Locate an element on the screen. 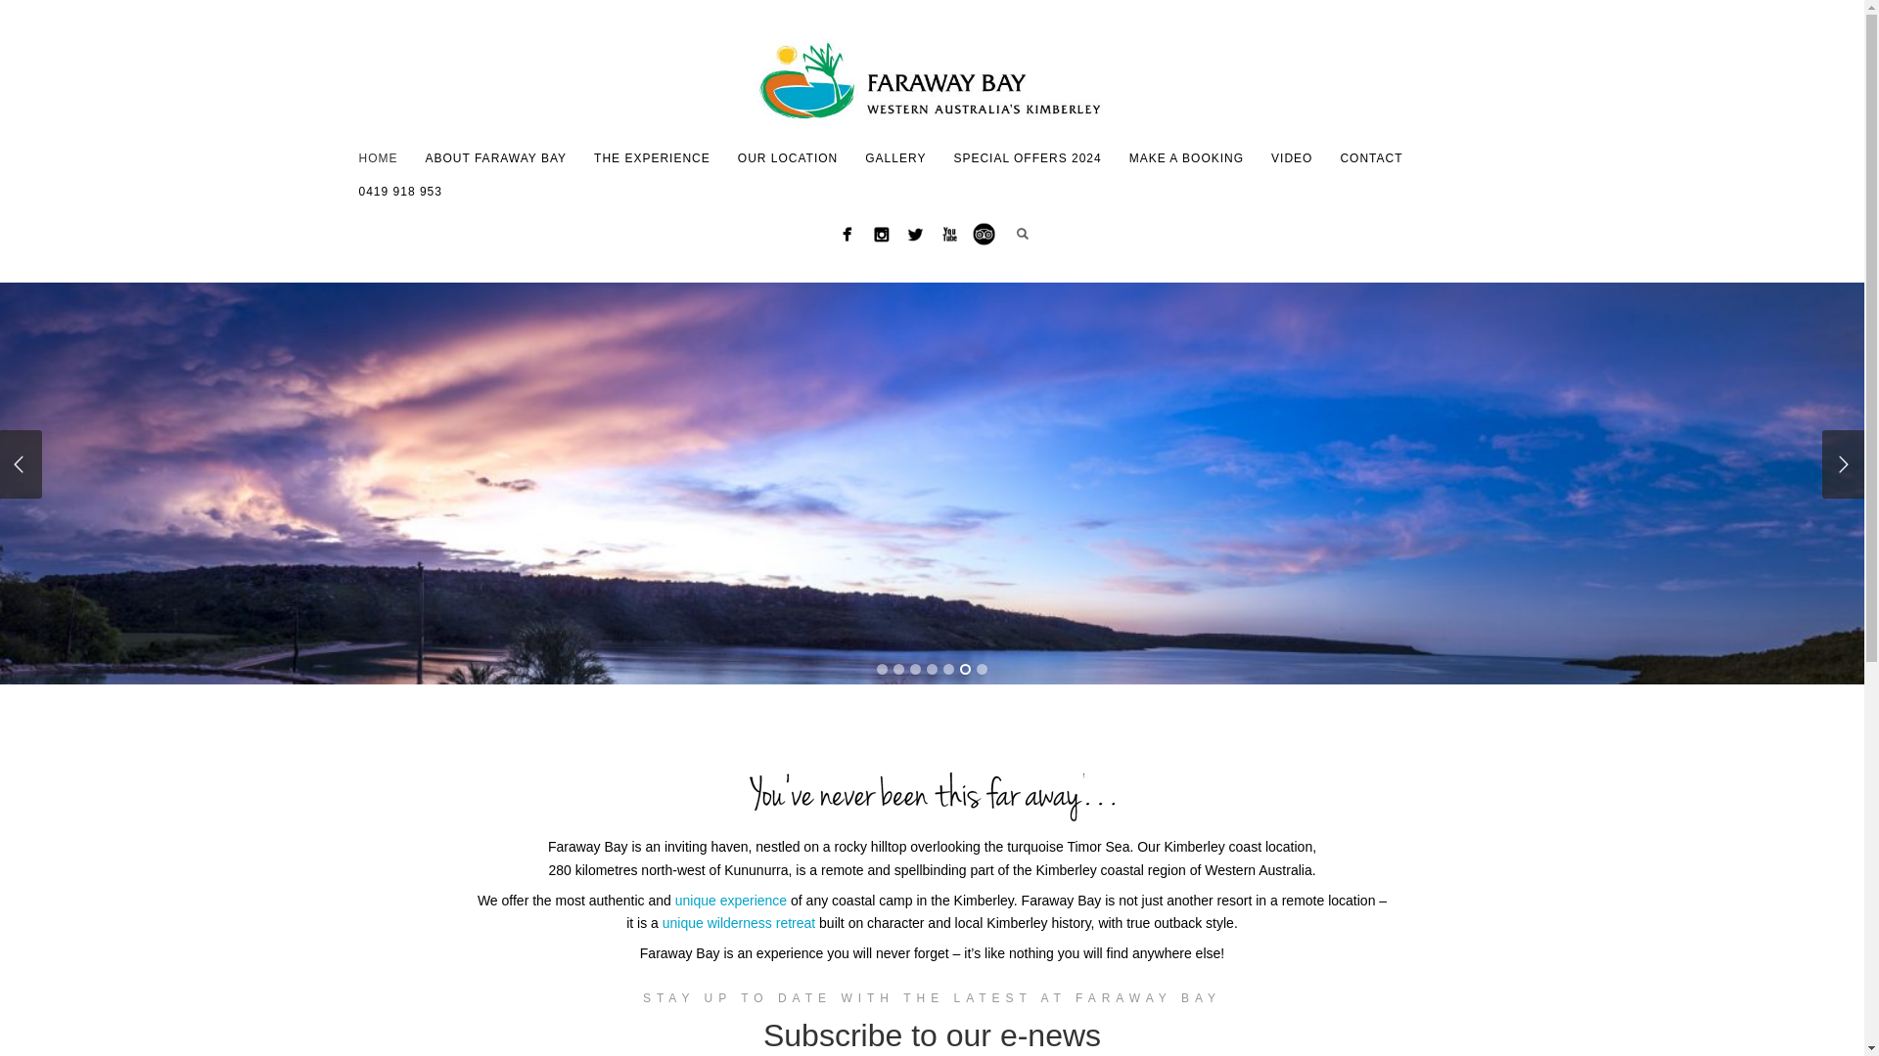 This screenshot has width=1879, height=1056. THE EXPERIENCE is located at coordinates (652, 158).